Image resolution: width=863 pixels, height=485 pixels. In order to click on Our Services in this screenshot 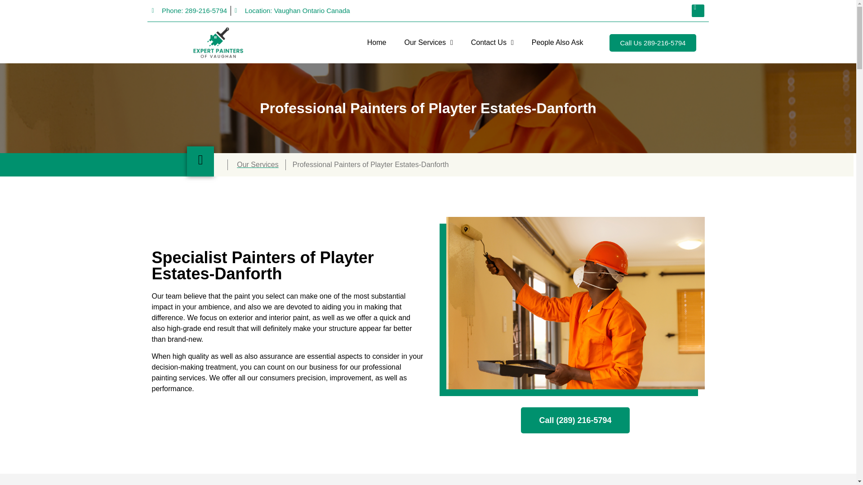, I will do `click(428, 42)`.